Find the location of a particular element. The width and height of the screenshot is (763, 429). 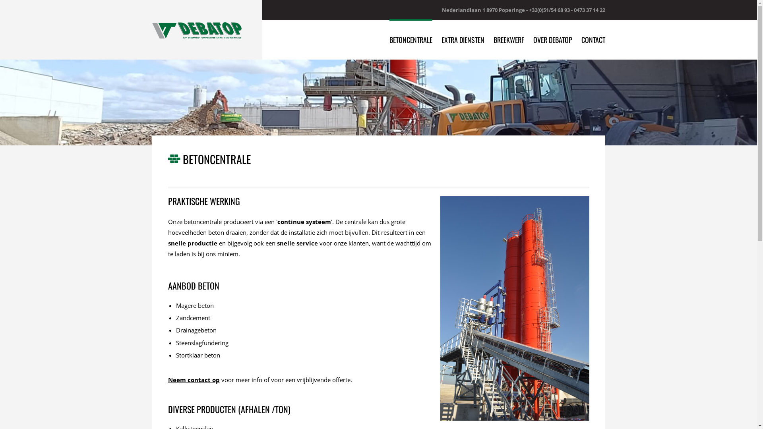

+32(0)51/54 68 93 is located at coordinates (549, 10).